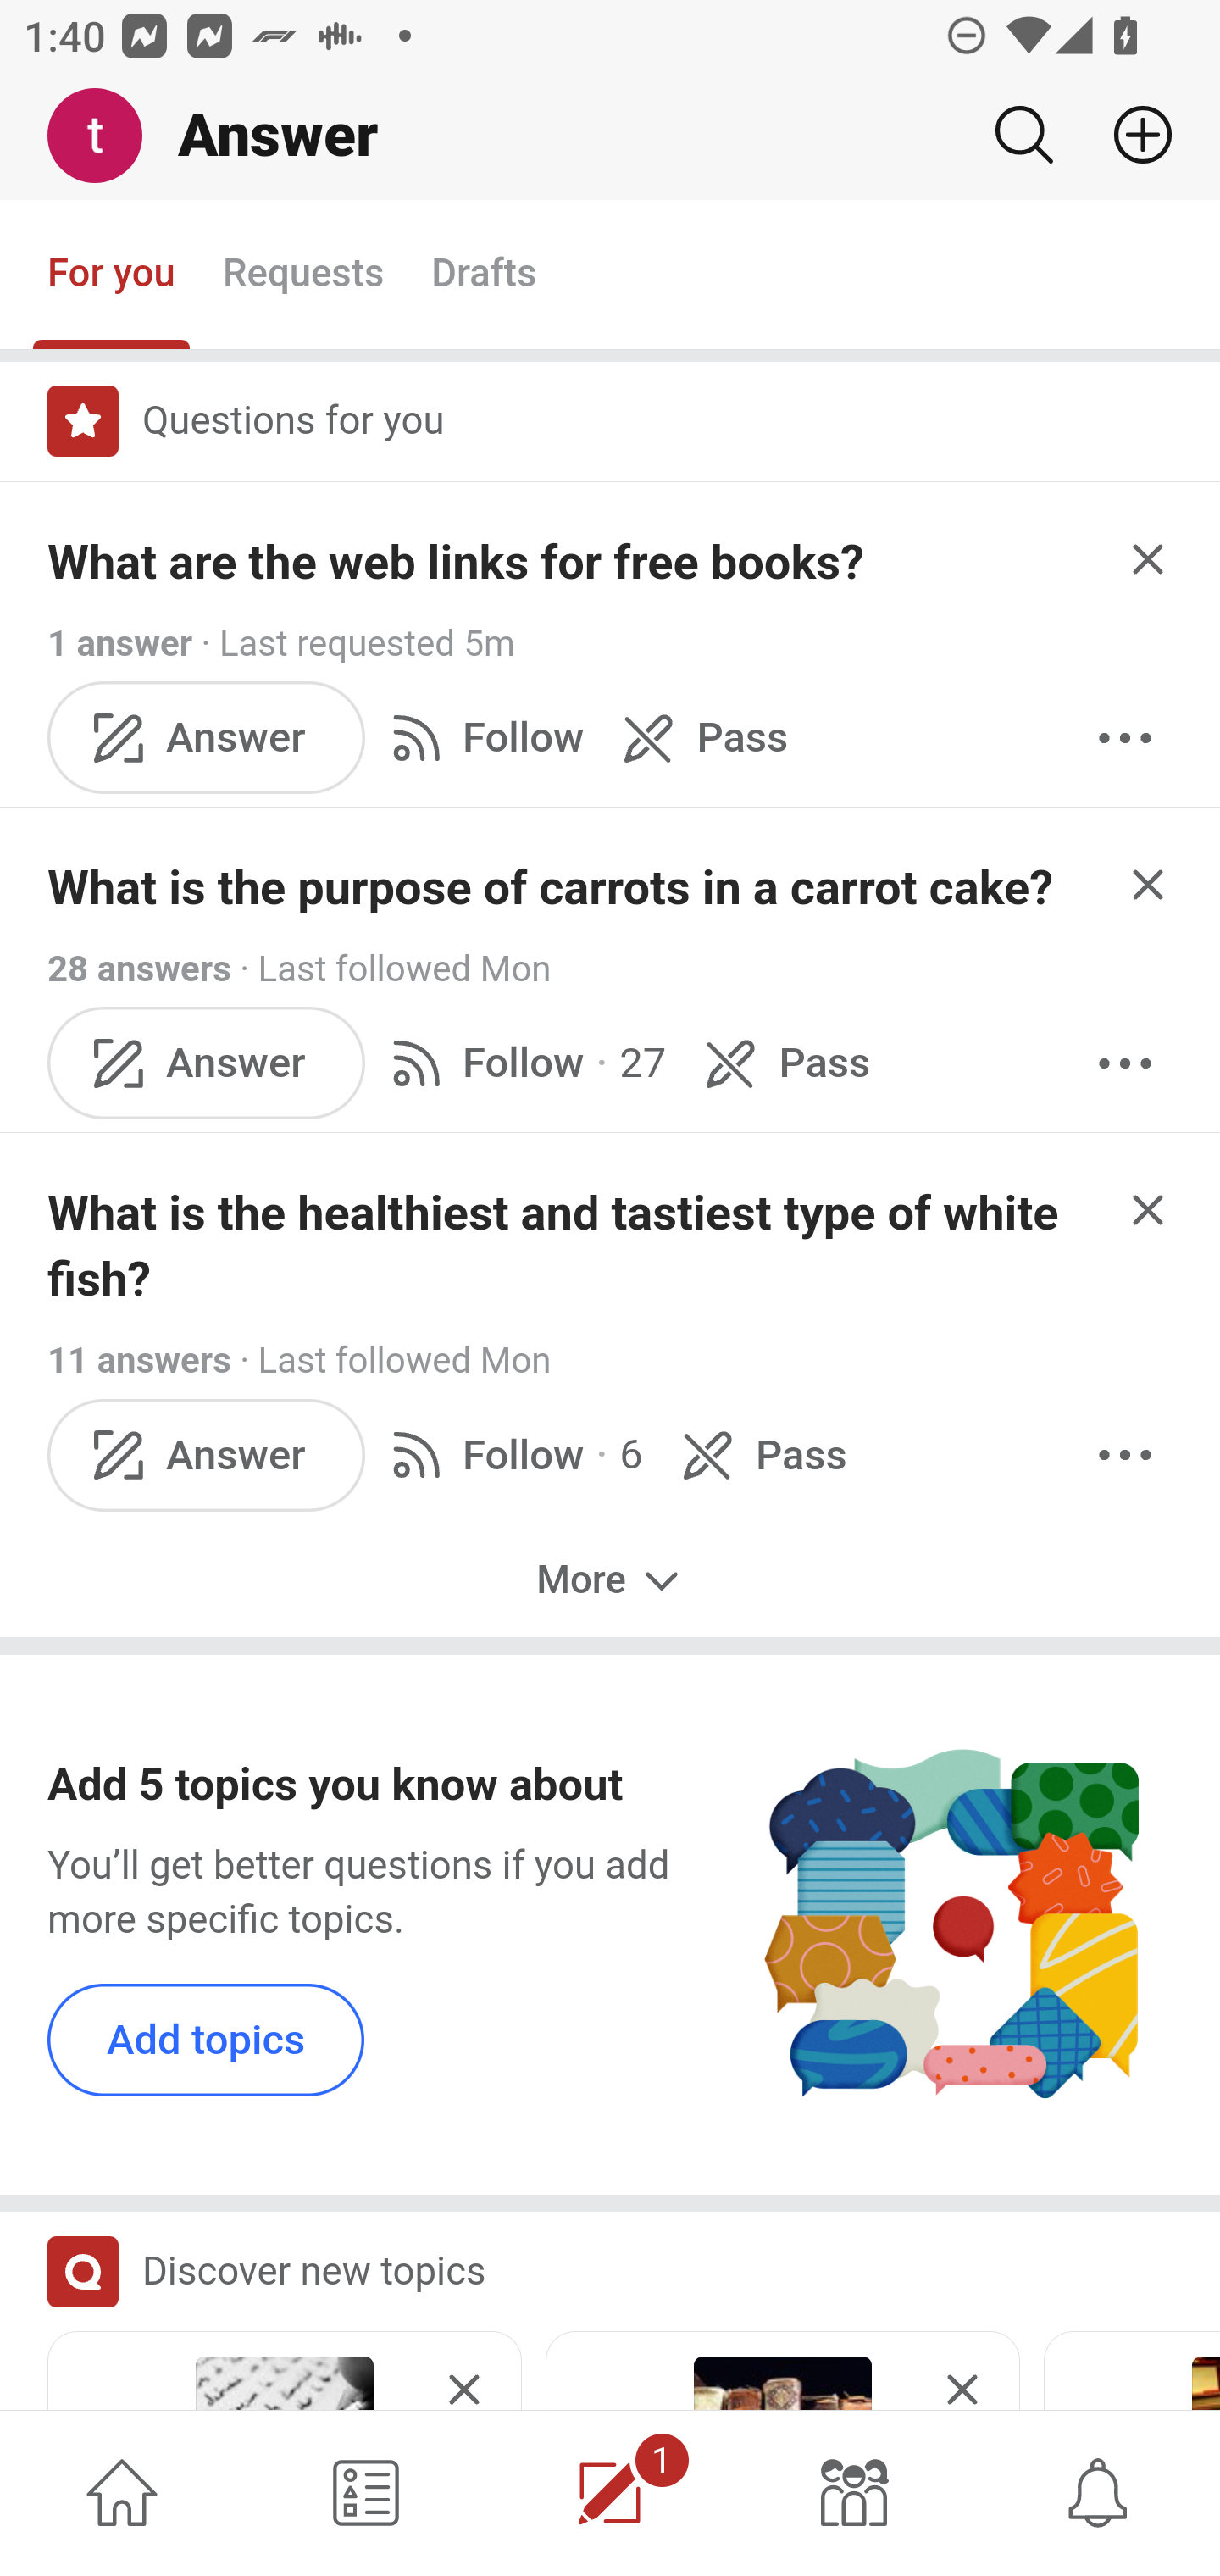  I want to click on For you, so click(112, 275).